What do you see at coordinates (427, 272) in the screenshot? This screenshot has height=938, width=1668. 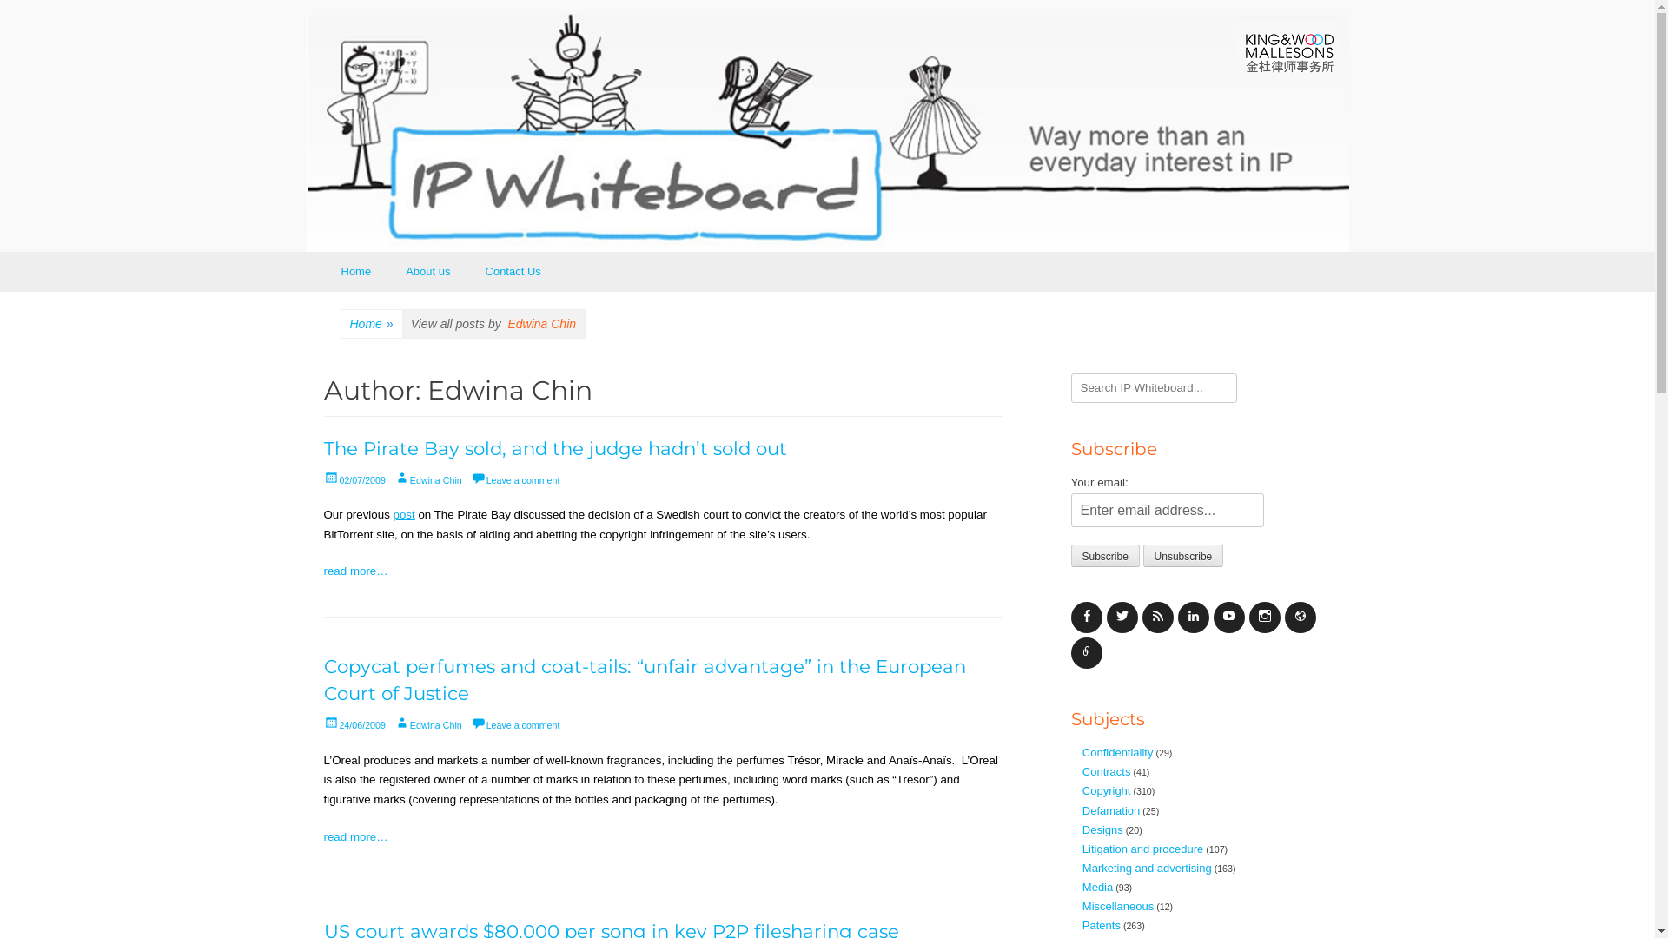 I see `About us` at bounding box center [427, 272].